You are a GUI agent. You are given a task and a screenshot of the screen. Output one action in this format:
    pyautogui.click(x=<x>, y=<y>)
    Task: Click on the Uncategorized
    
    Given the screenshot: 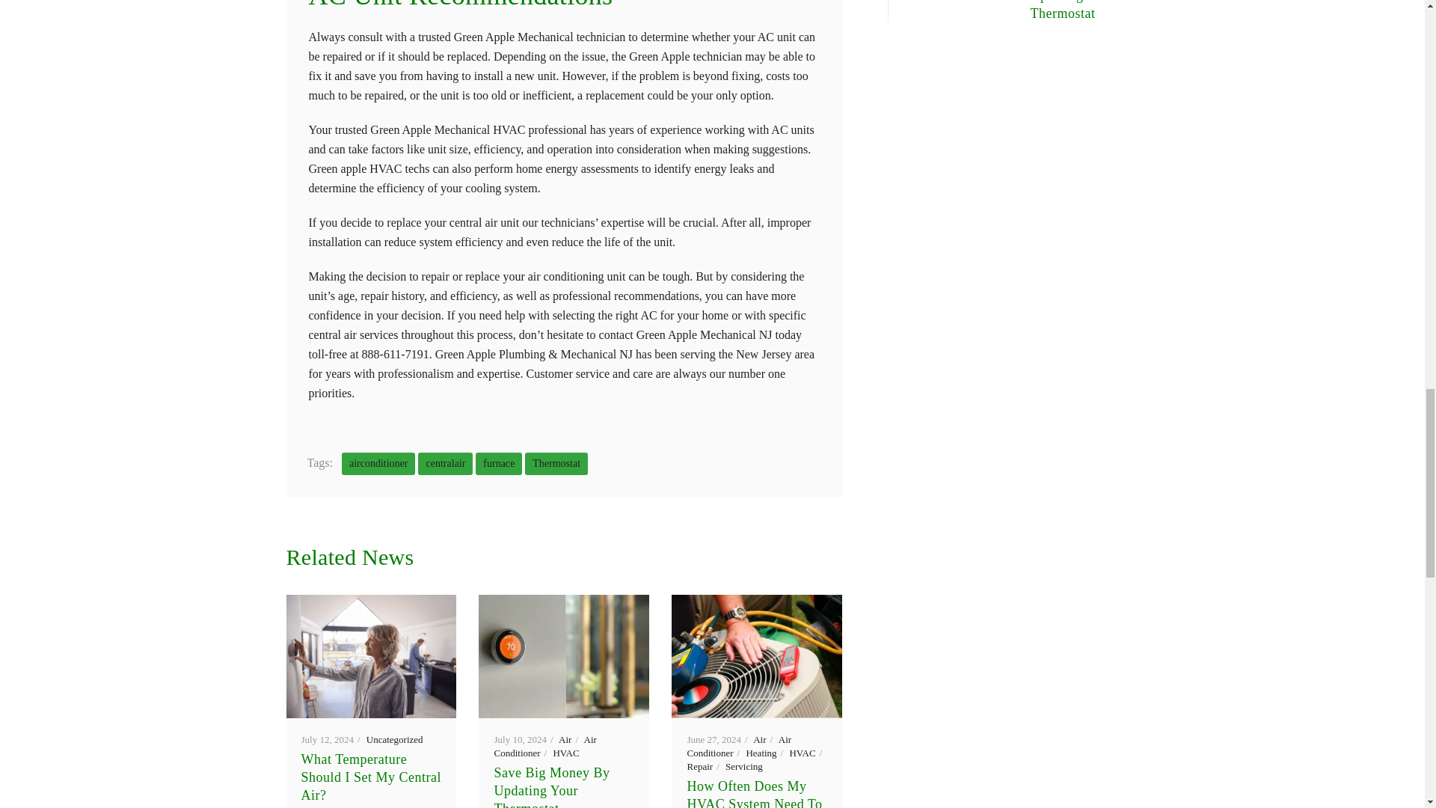 What is the action you would take?
    pyautogui.click(x=395, y=739)
    